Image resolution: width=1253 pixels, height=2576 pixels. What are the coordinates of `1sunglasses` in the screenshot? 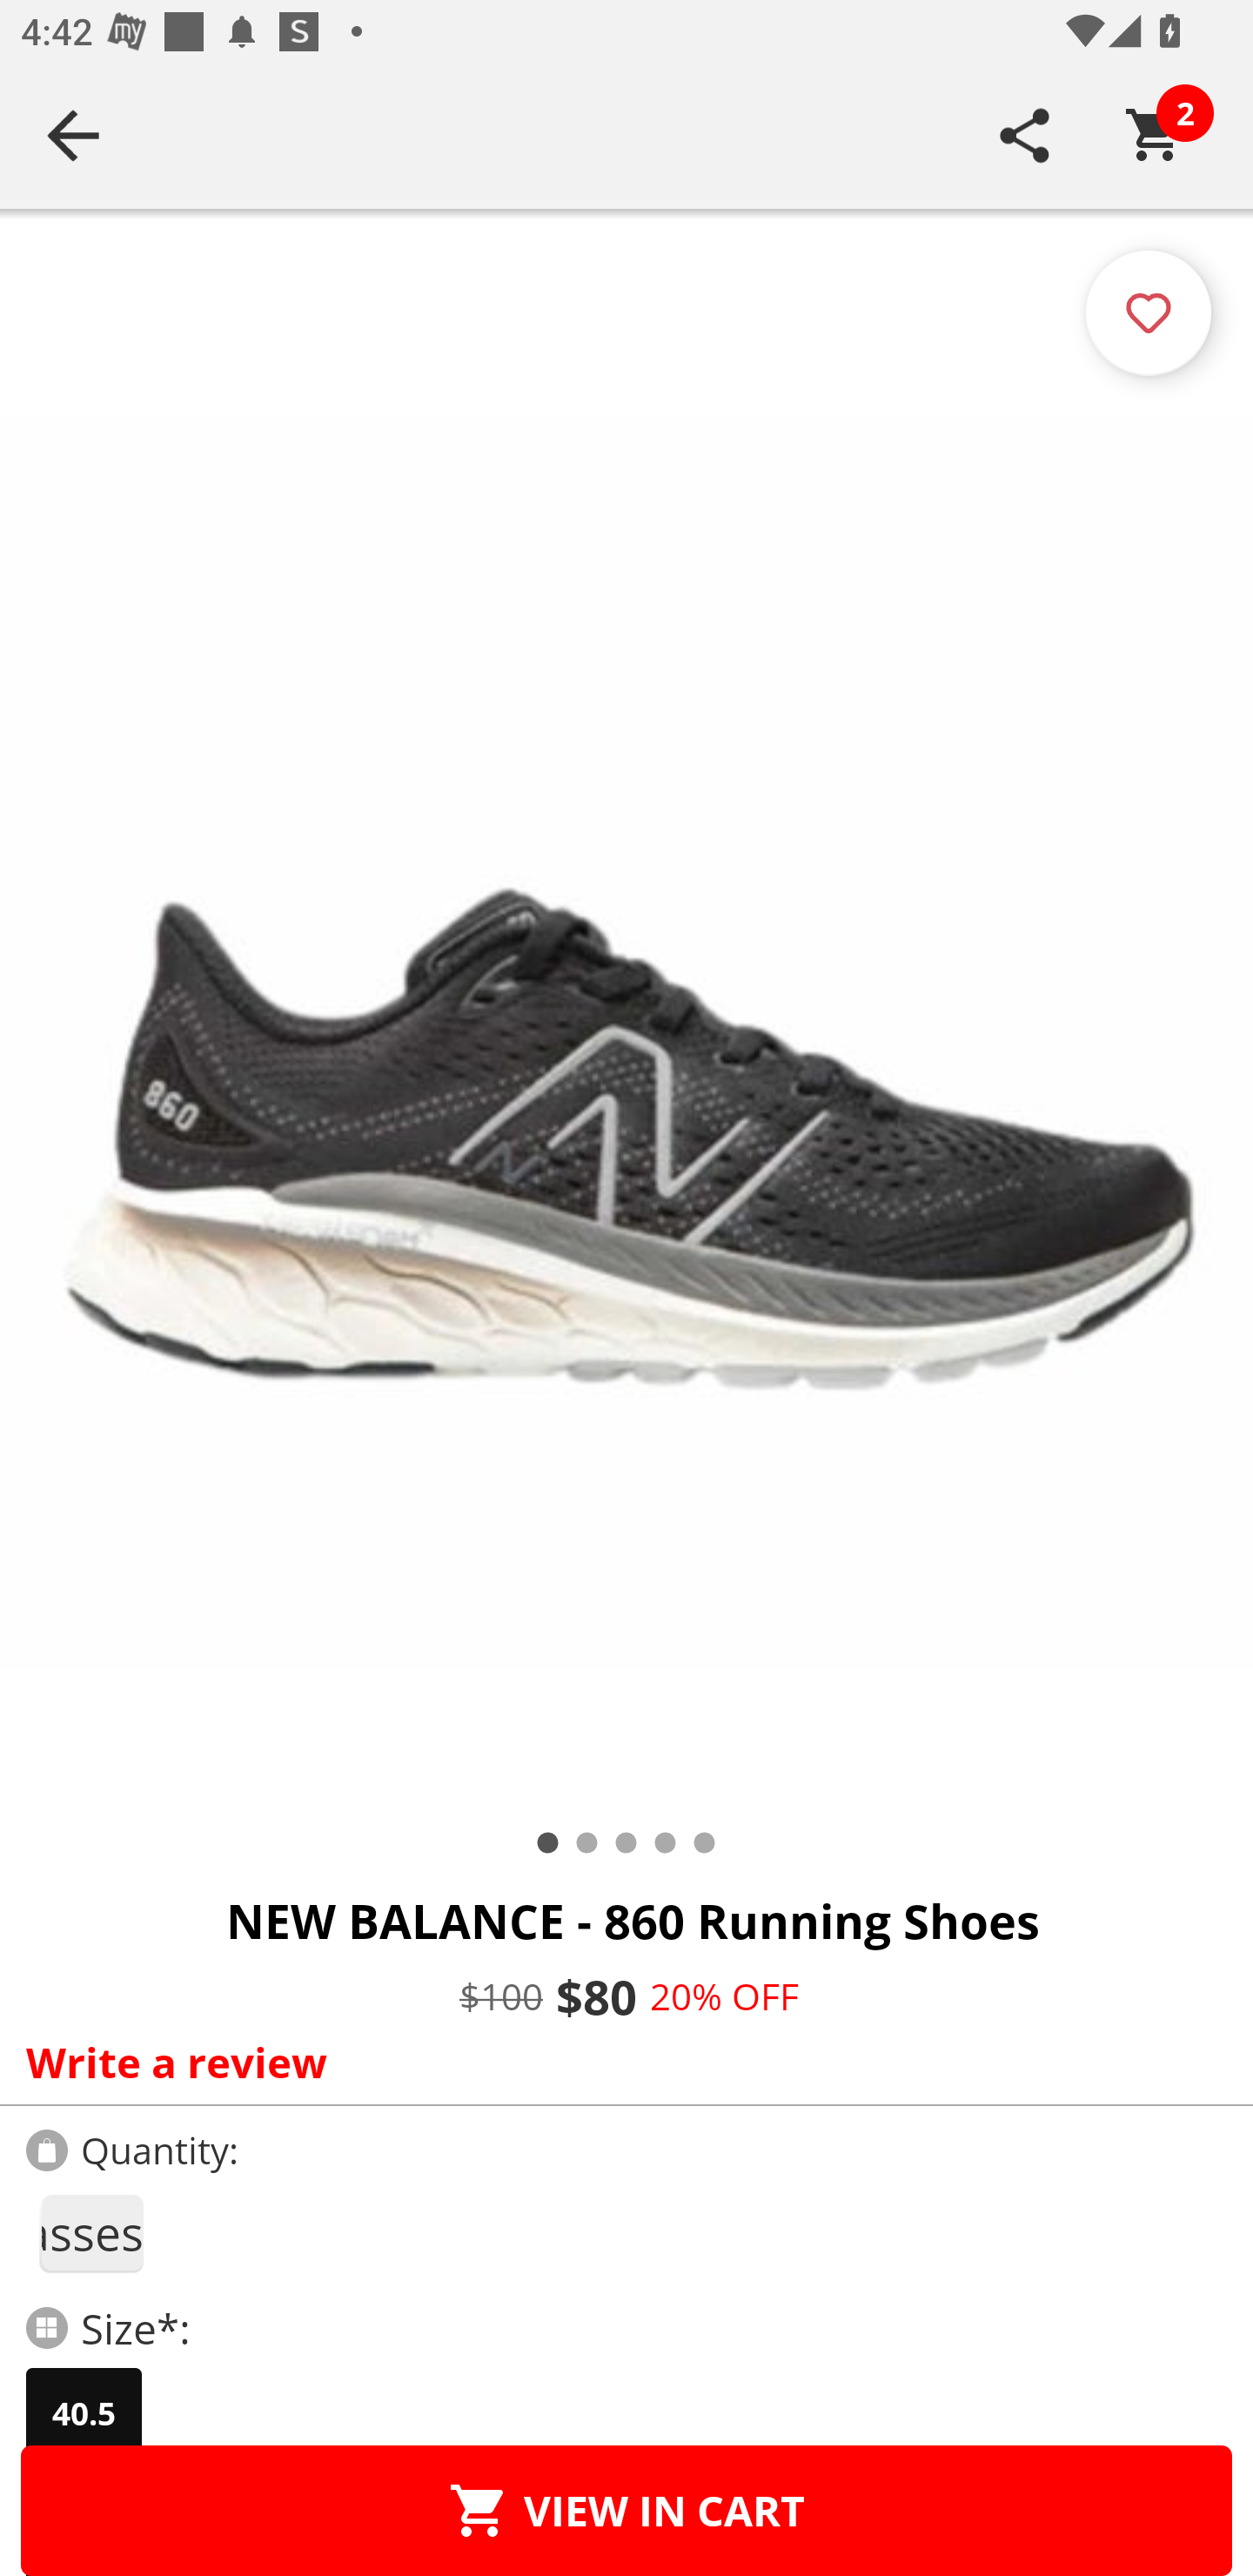 It's located at (90, 2233).